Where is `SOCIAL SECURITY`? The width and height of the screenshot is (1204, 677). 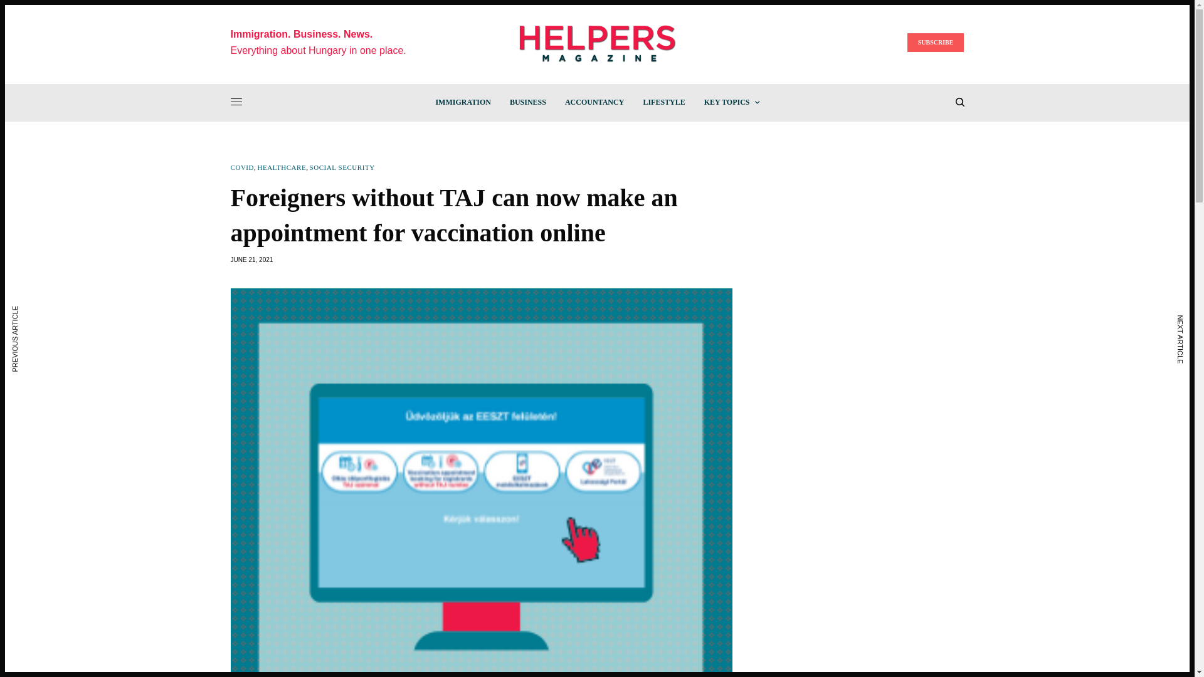
SOCIAL SECURITY is located at coordinates (342, 168).